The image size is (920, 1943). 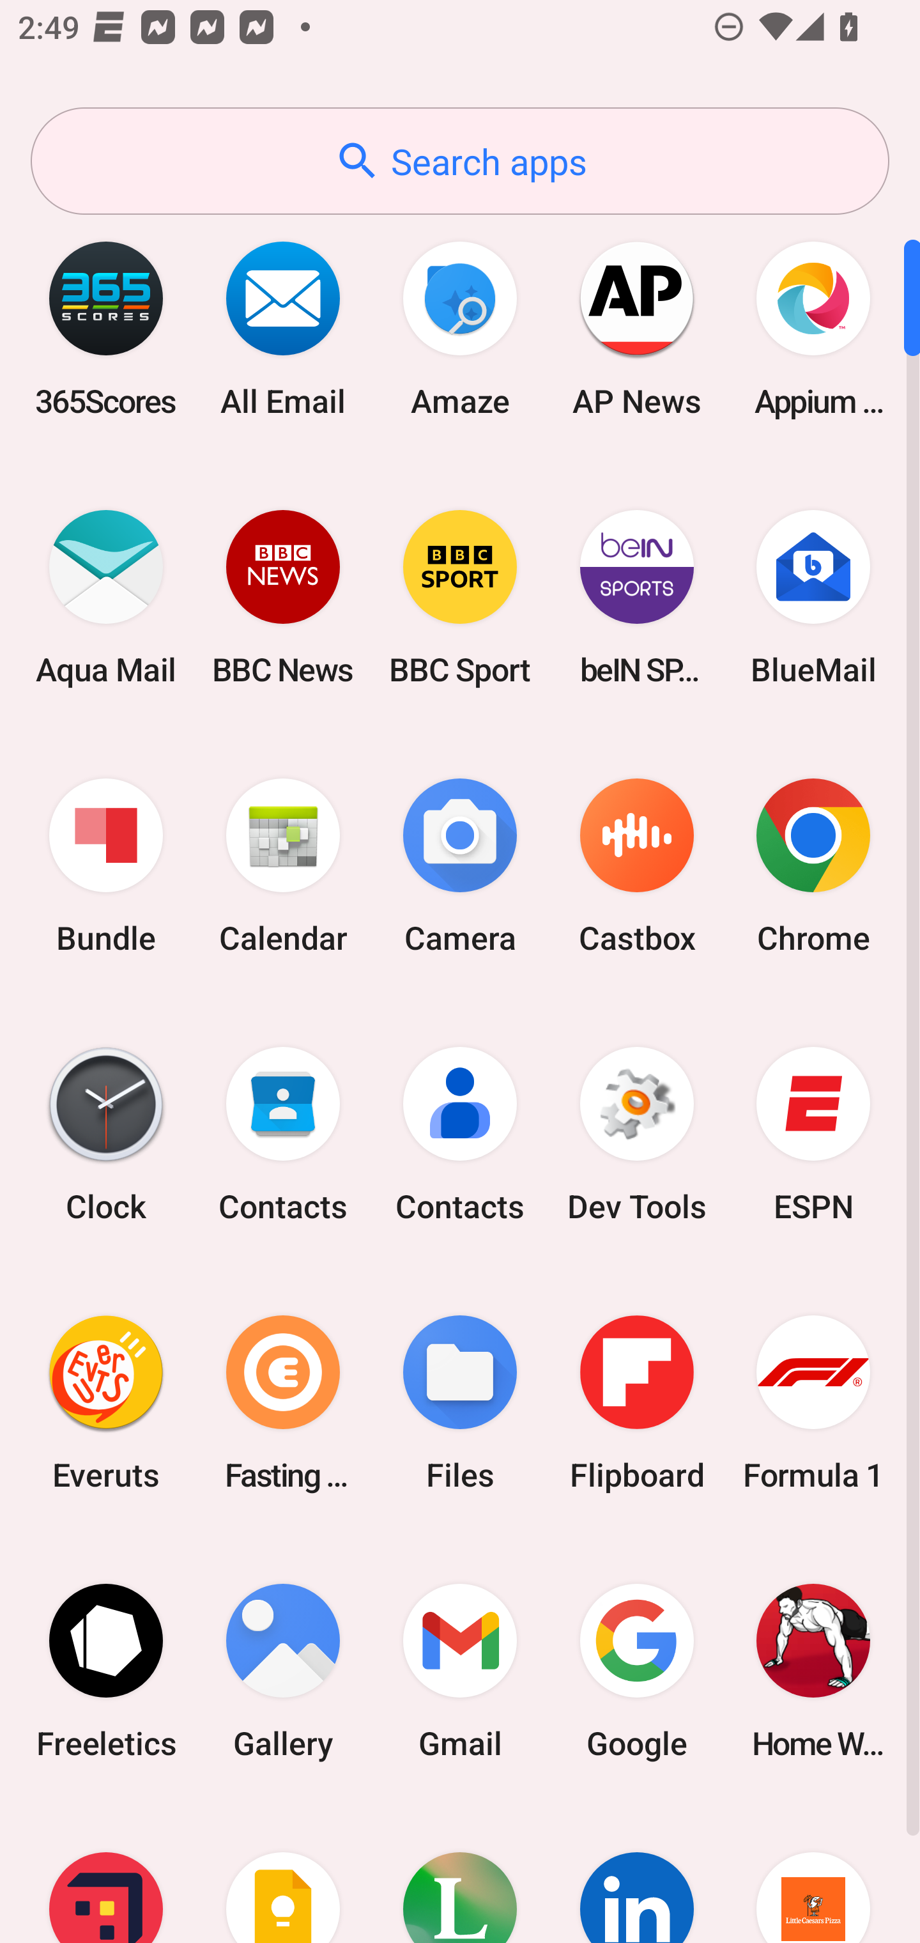 What do you see at coordinates (283, 1671) in the screenshot?
I see `Gallery` at bounding box center [283, 1671].